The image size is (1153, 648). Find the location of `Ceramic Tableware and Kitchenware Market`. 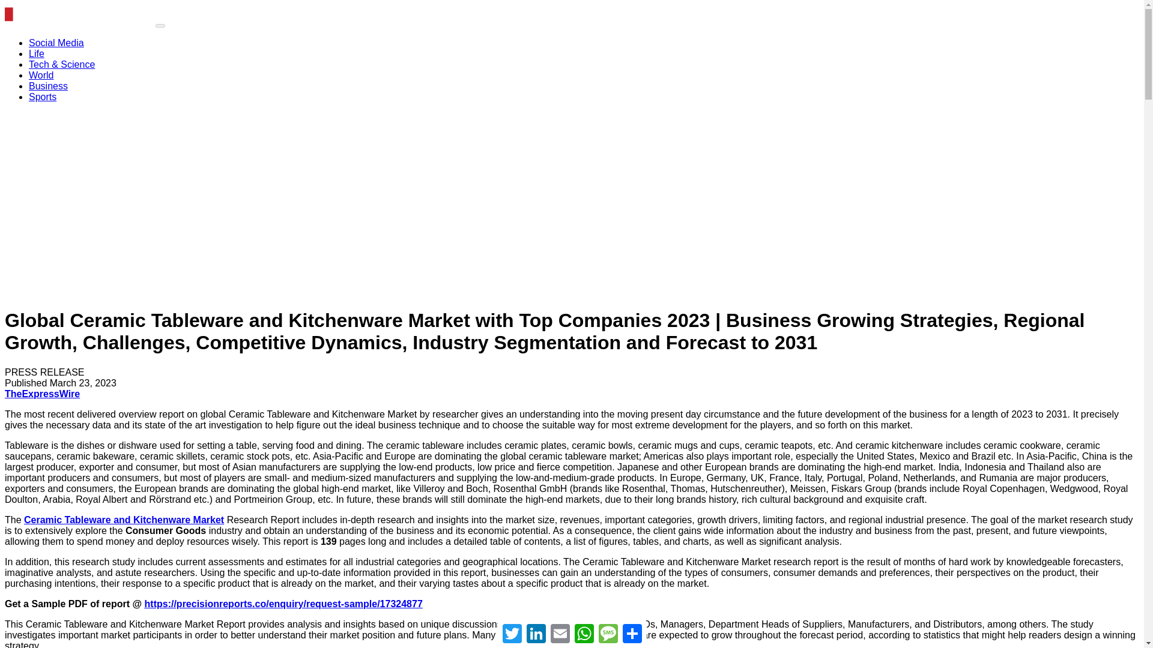

Ceramic Tableware and Kitchenware Market is located at coordinates (124, 520).